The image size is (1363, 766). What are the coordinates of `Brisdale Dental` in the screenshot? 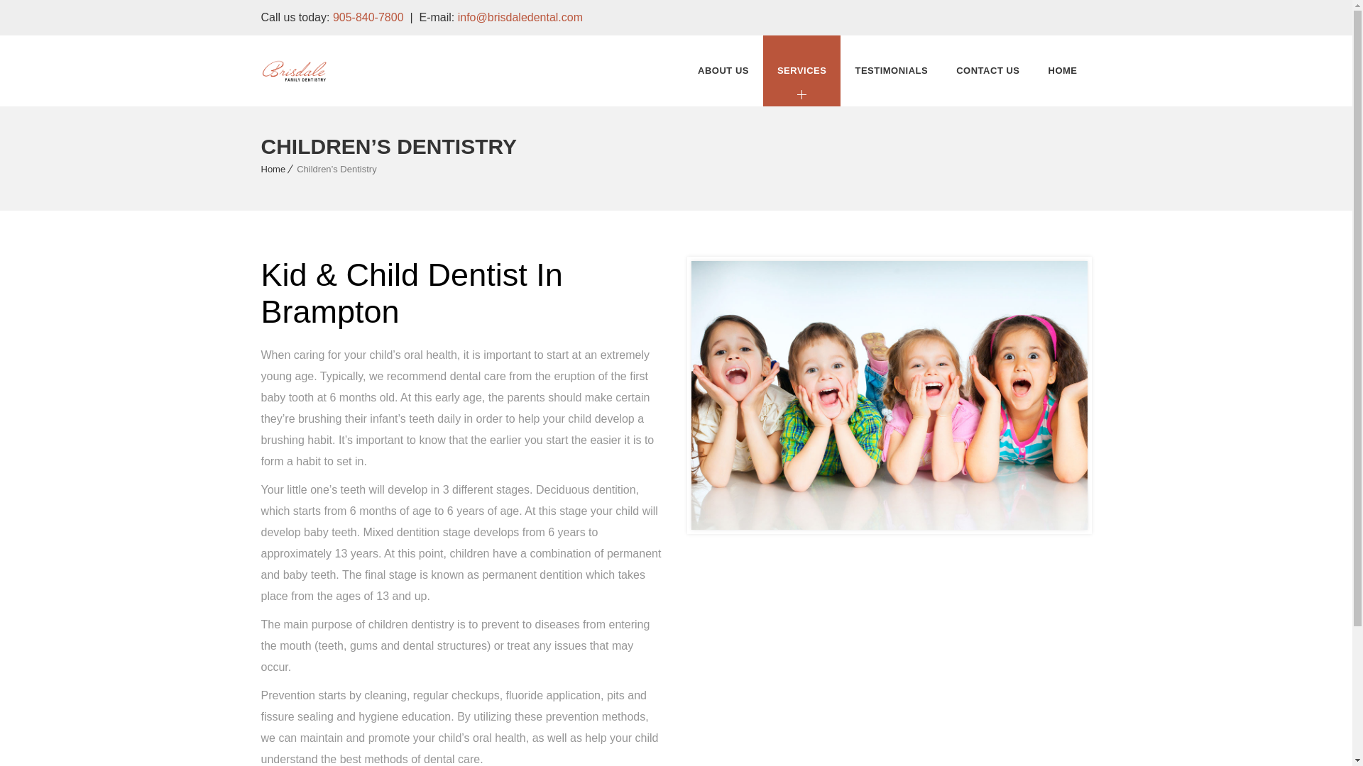 It's located at (295, 71).